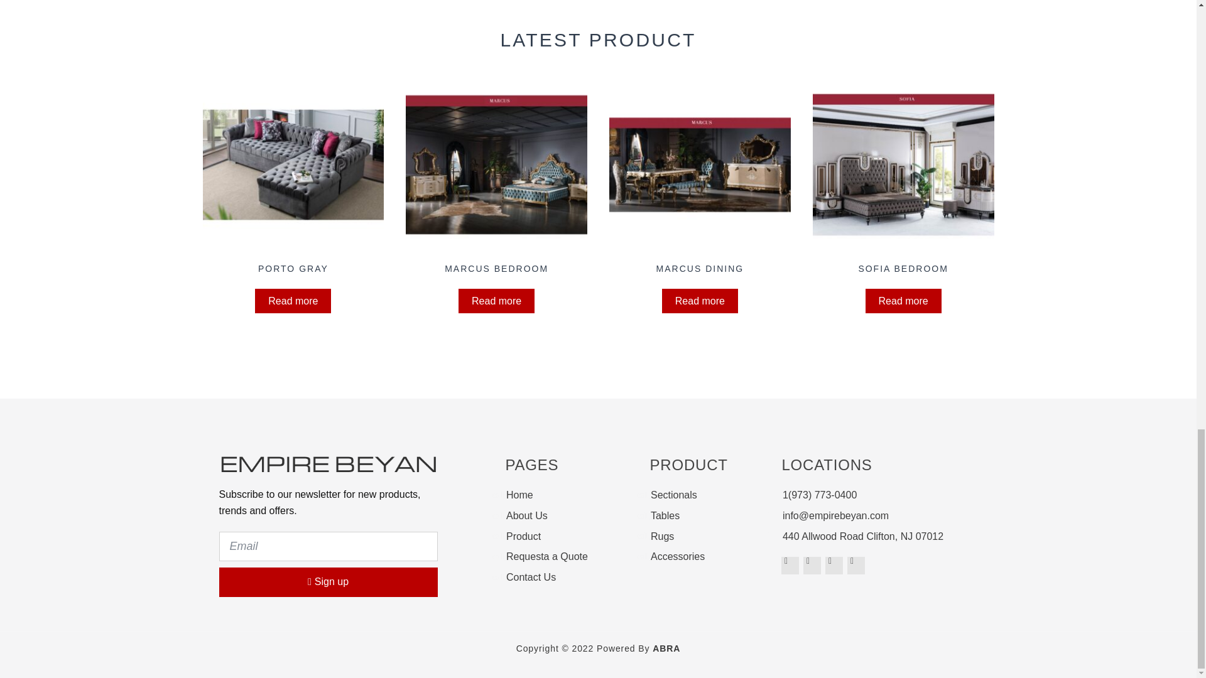  Describe the element at coordinates (496, 176) in the screenshot. I see `MARCUS BEDROOM` at that location.